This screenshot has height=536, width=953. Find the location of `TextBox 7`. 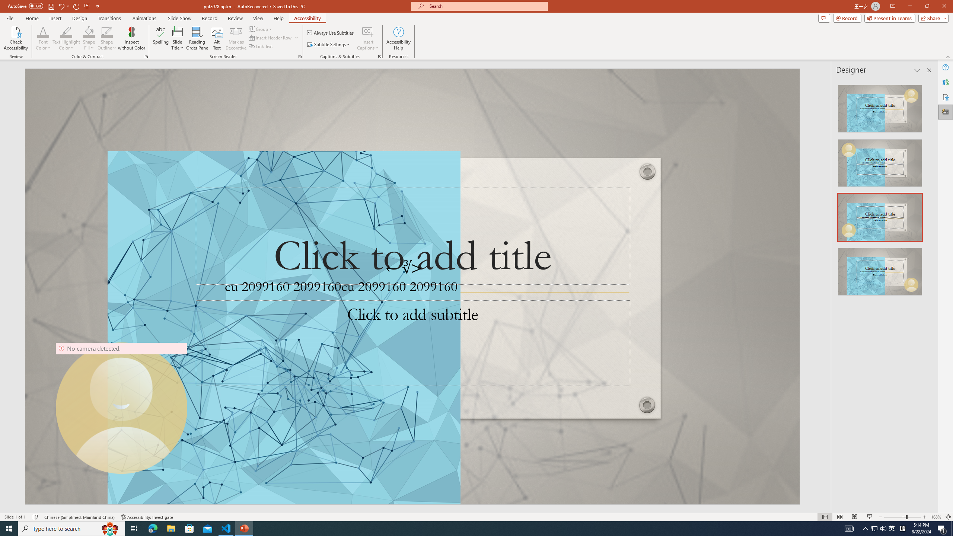

TextBox 7 is located at coordinates (404, 268).